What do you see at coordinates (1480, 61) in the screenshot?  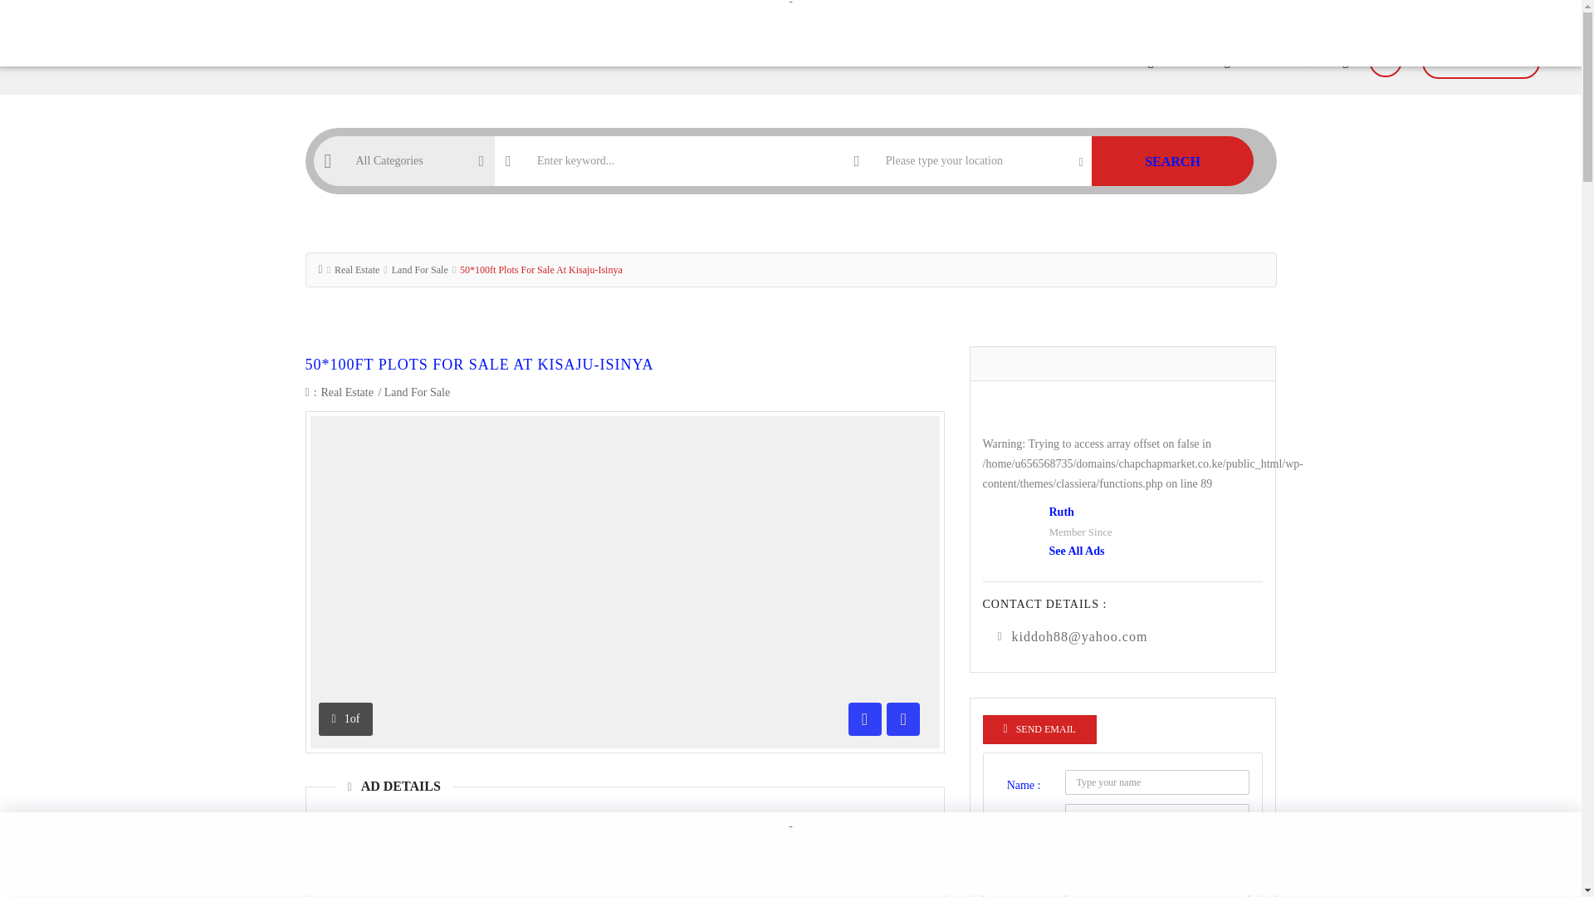 I see `SUBMIT AD` at bounding box center [1480, 61].